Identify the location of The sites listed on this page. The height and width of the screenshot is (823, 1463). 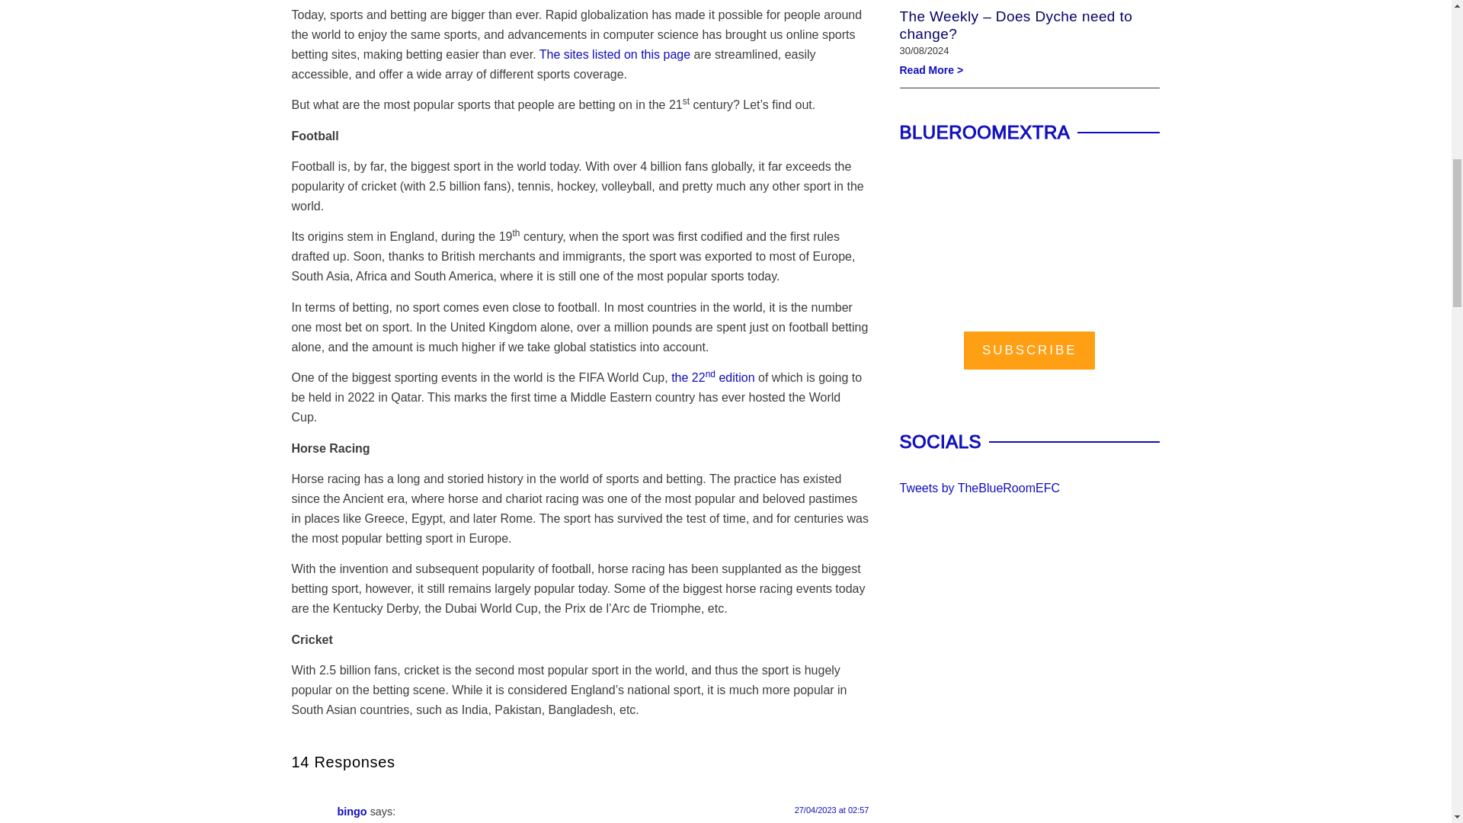
(615, 53).